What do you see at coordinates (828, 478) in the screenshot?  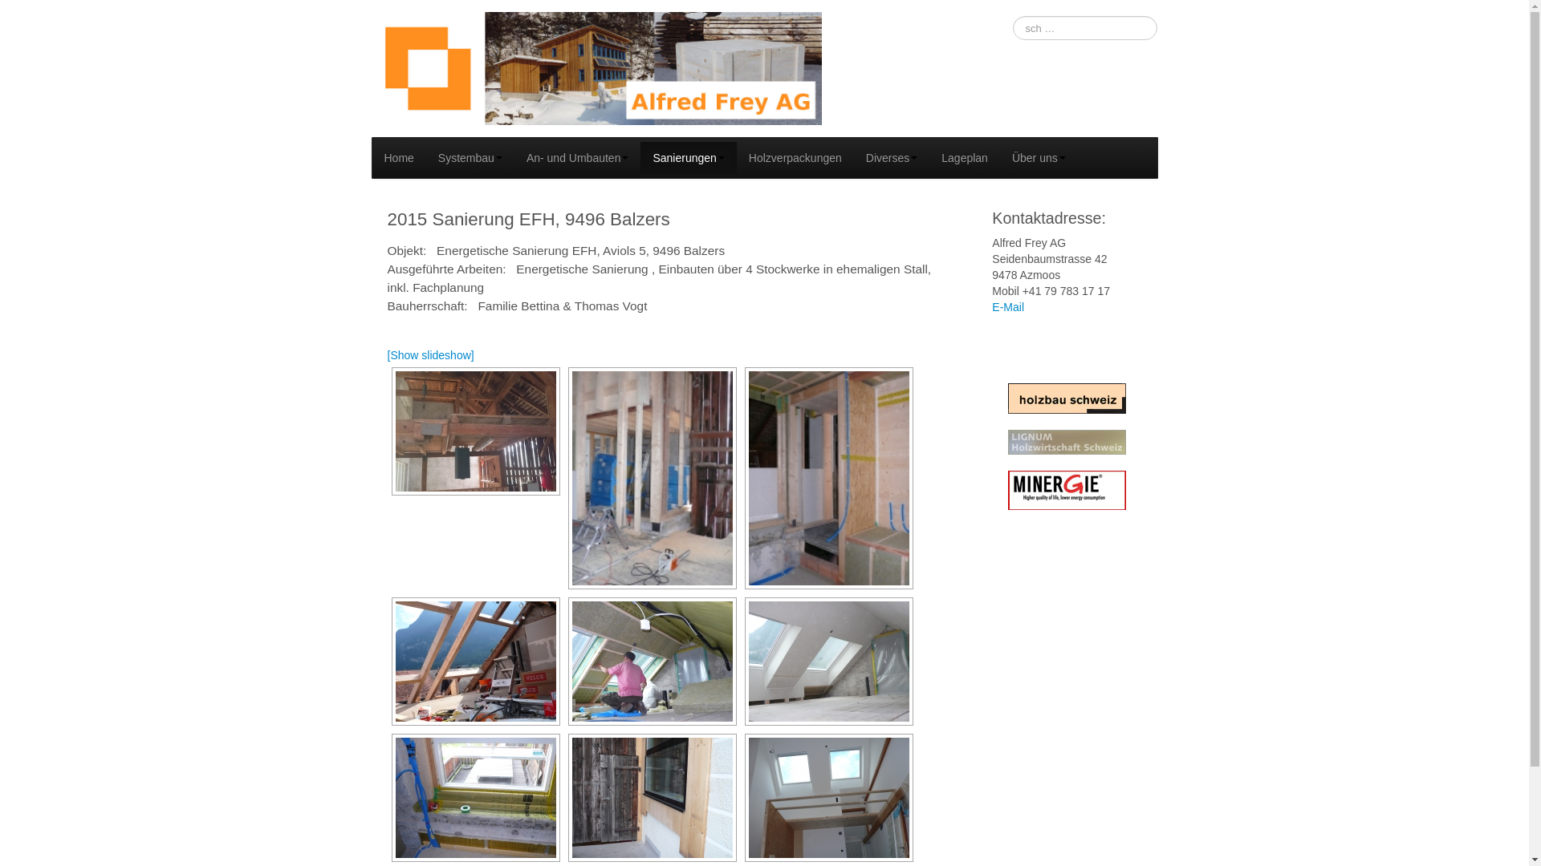 I see `P1070399` at bounding box center [828, 478].